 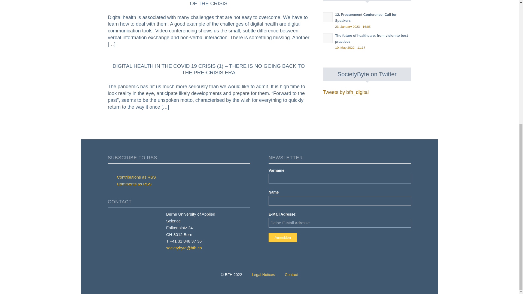 What do you see at coordinates (283, 237) in the screenshot?
I see `Anmelden` at bounding box center [283, 237].